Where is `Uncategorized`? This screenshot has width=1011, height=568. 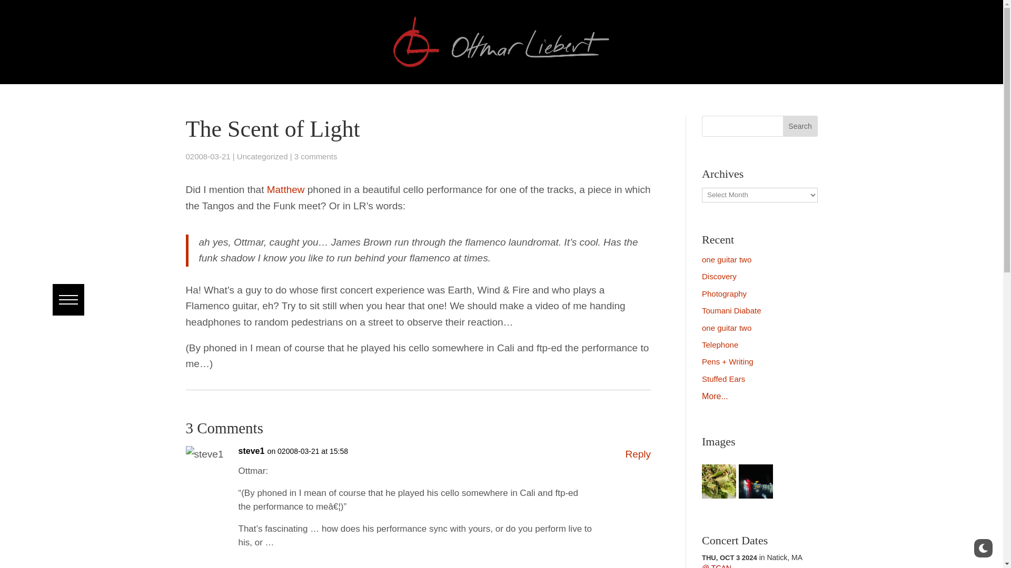
Uncategorized is located at coordinates (262, 156).